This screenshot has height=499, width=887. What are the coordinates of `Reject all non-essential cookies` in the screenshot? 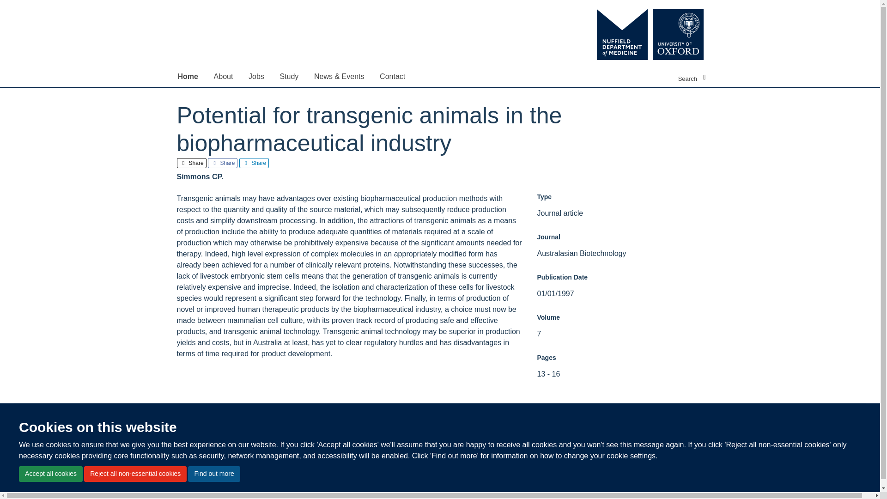 It's located at (135, 474).